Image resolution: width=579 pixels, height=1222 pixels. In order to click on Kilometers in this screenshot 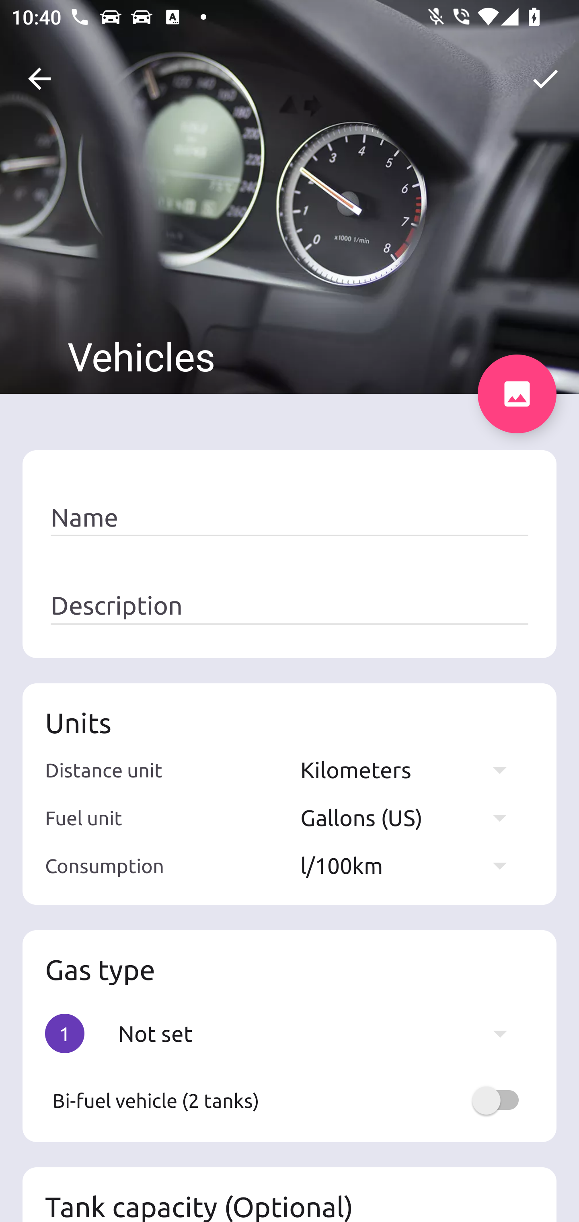, I will do `click(411, 769)`.